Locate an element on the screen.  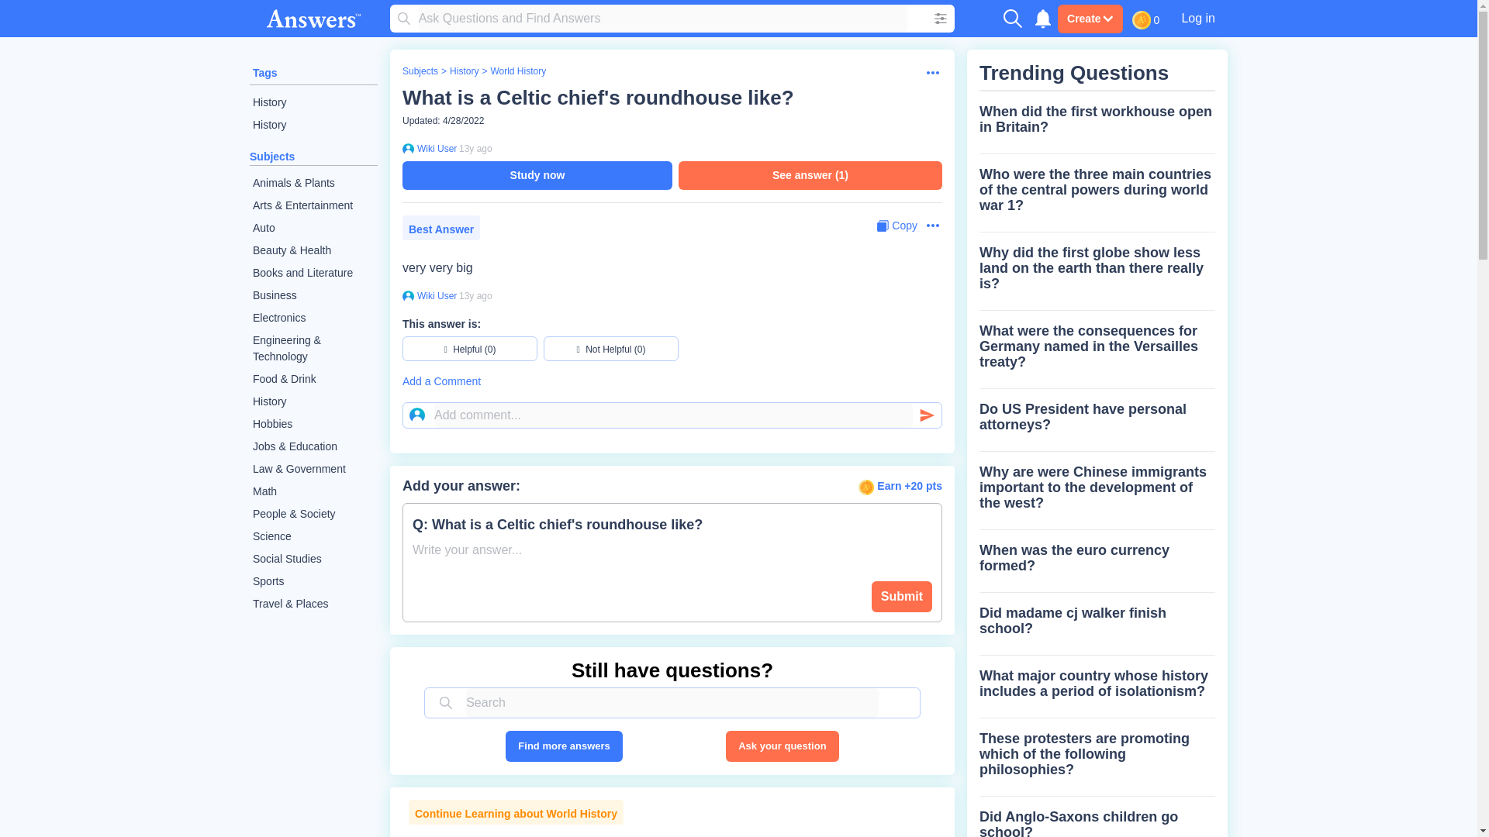
2010-10-28 16:03:02 is located at coordinates (475, 148).